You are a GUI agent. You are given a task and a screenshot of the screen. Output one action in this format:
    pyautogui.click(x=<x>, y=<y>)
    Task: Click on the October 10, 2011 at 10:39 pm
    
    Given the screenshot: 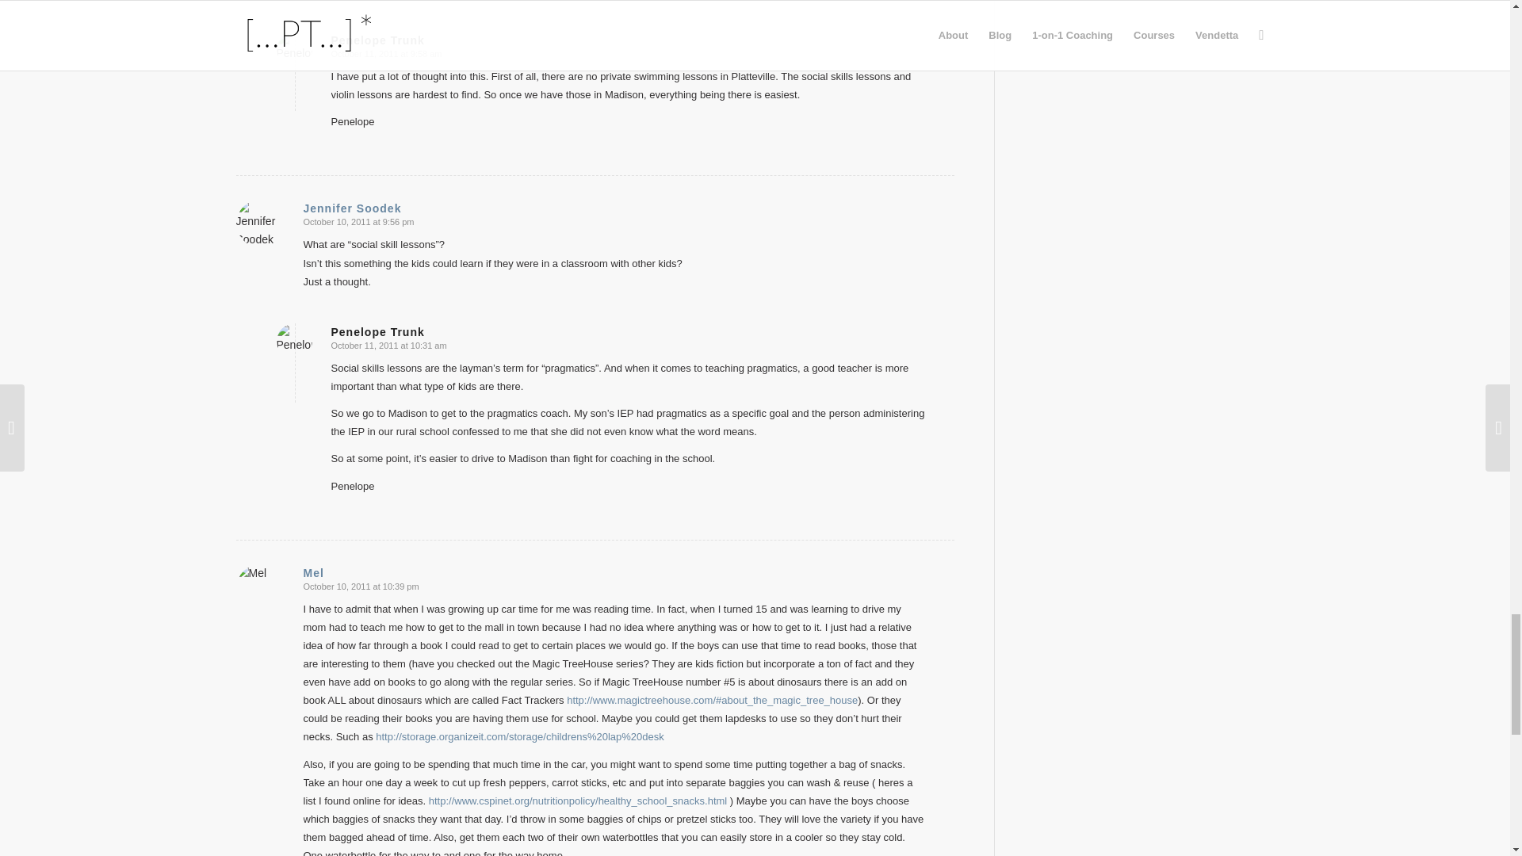 What is the action you would take?
    pyautogui.click(x=361, y=587)
    